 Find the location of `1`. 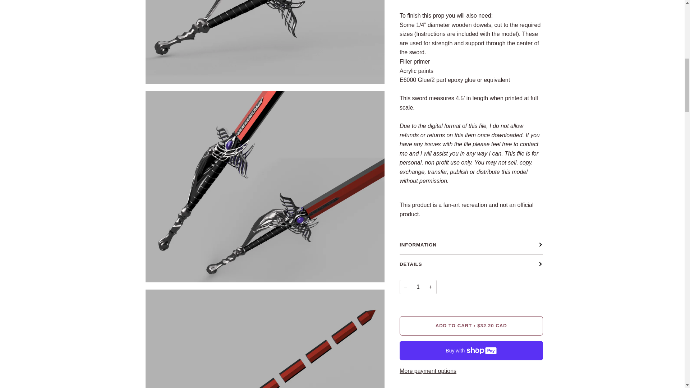

1 is located at coordinates (418, 287).